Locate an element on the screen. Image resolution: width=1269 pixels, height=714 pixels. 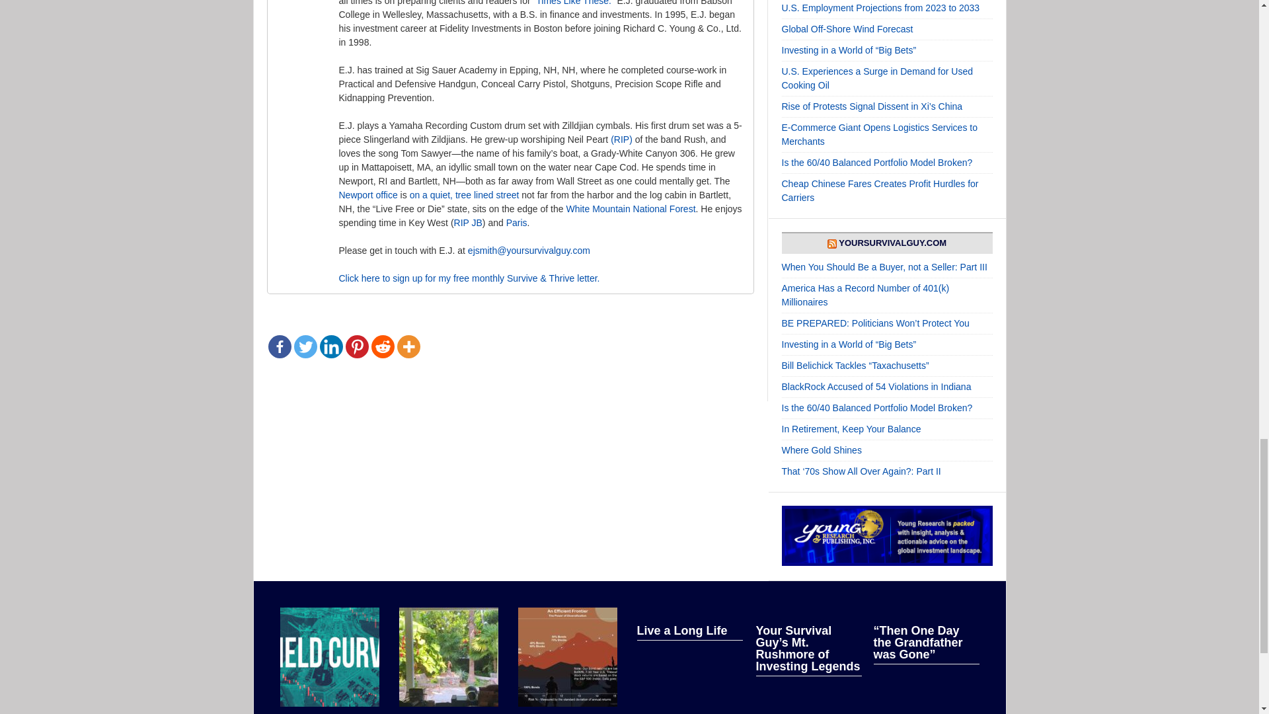
More is located at coordinates (408, 346).